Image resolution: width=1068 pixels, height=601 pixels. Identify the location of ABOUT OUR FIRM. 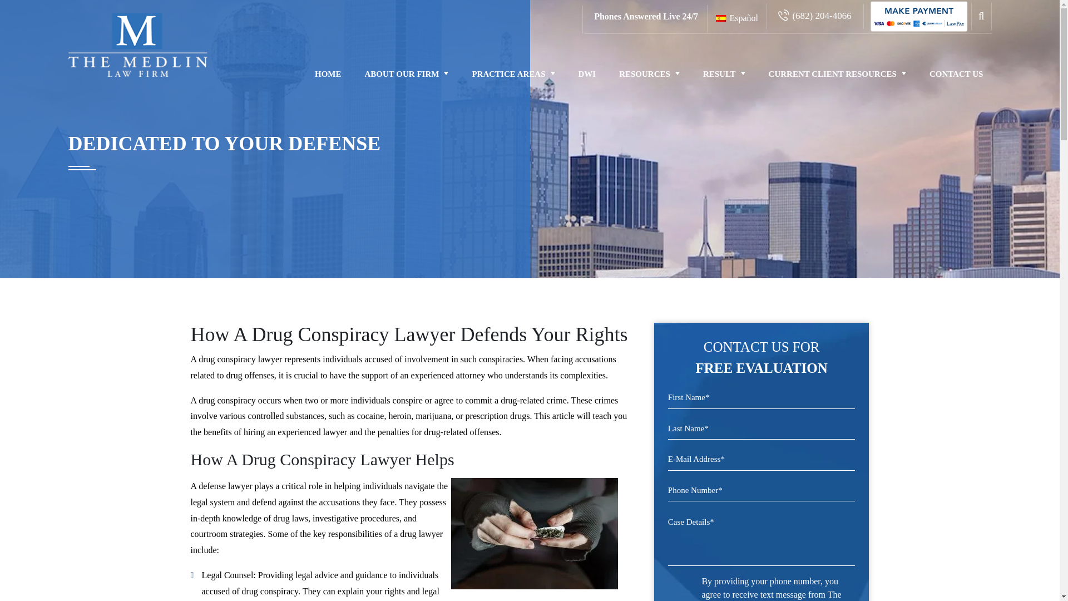
(407, 73).